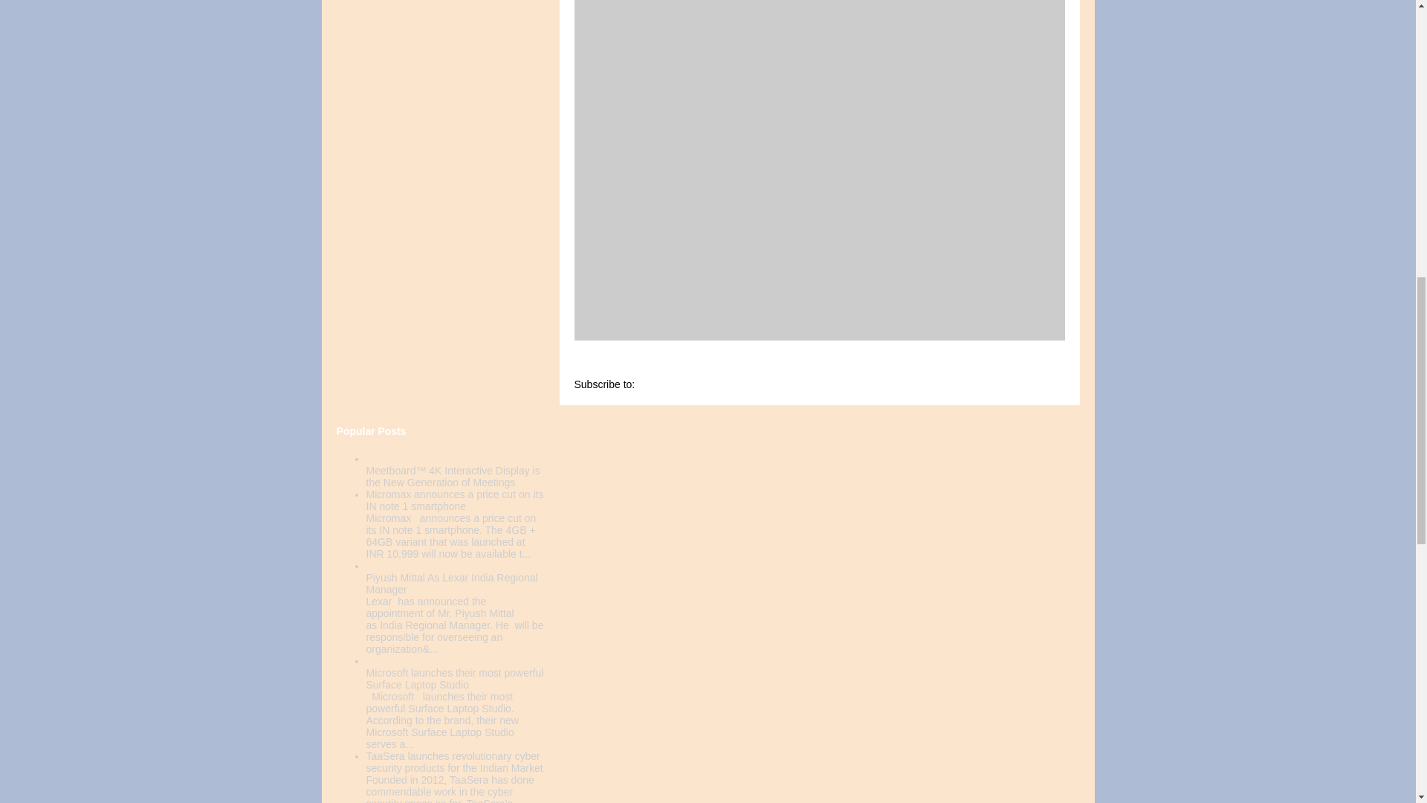 The image size is (1427, 803). Describe the element at coordinates (611, 369) in the screenshot. I see `Newer Post` at that location.